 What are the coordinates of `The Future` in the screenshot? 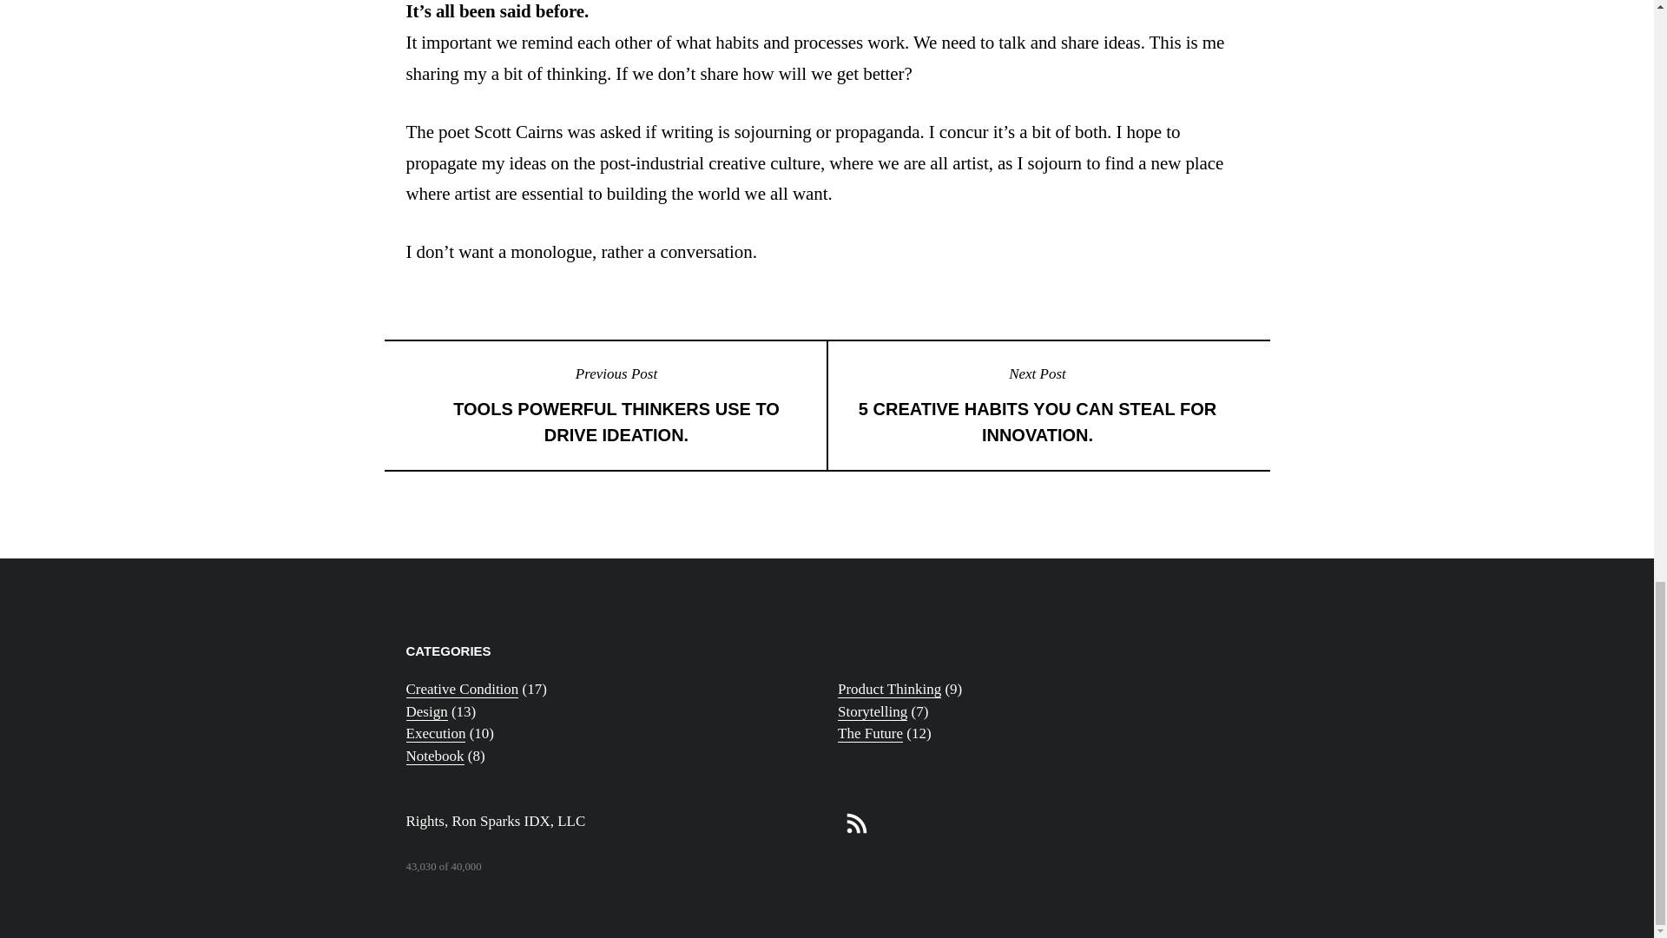 It's located at (872, 712).